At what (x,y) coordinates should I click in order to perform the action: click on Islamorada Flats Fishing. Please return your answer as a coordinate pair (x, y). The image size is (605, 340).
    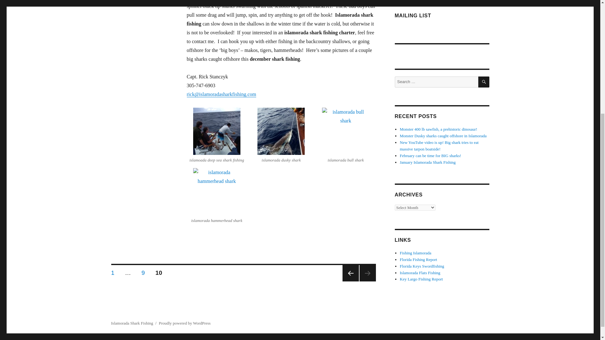
    Looking at the image, I should click on (420, 272).